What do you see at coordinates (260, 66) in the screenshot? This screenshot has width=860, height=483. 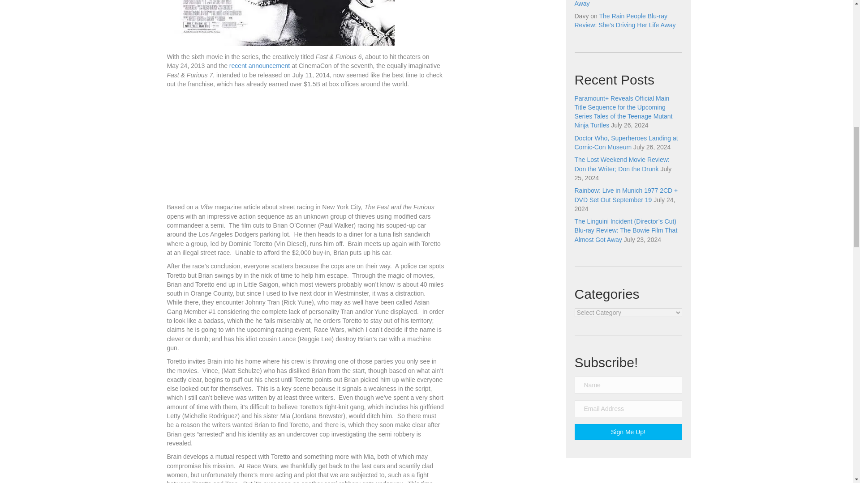 I see `recent announcement` at bounding box center [260, 66].